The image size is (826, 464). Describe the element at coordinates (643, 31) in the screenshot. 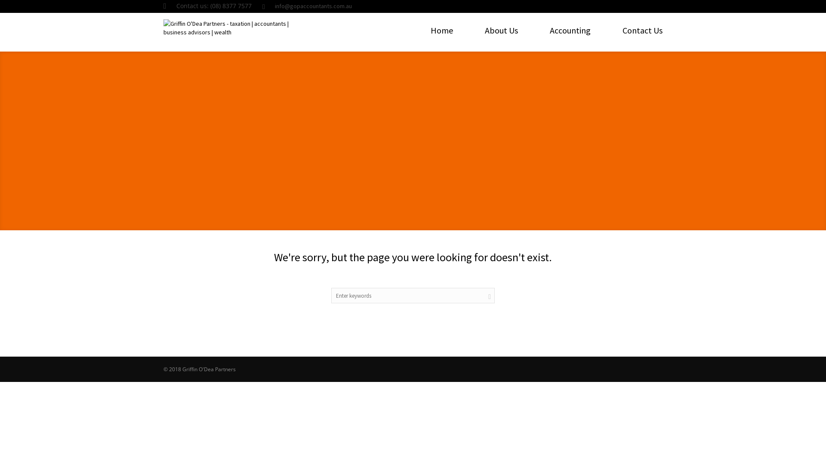

I see `Contact Us` at that location.